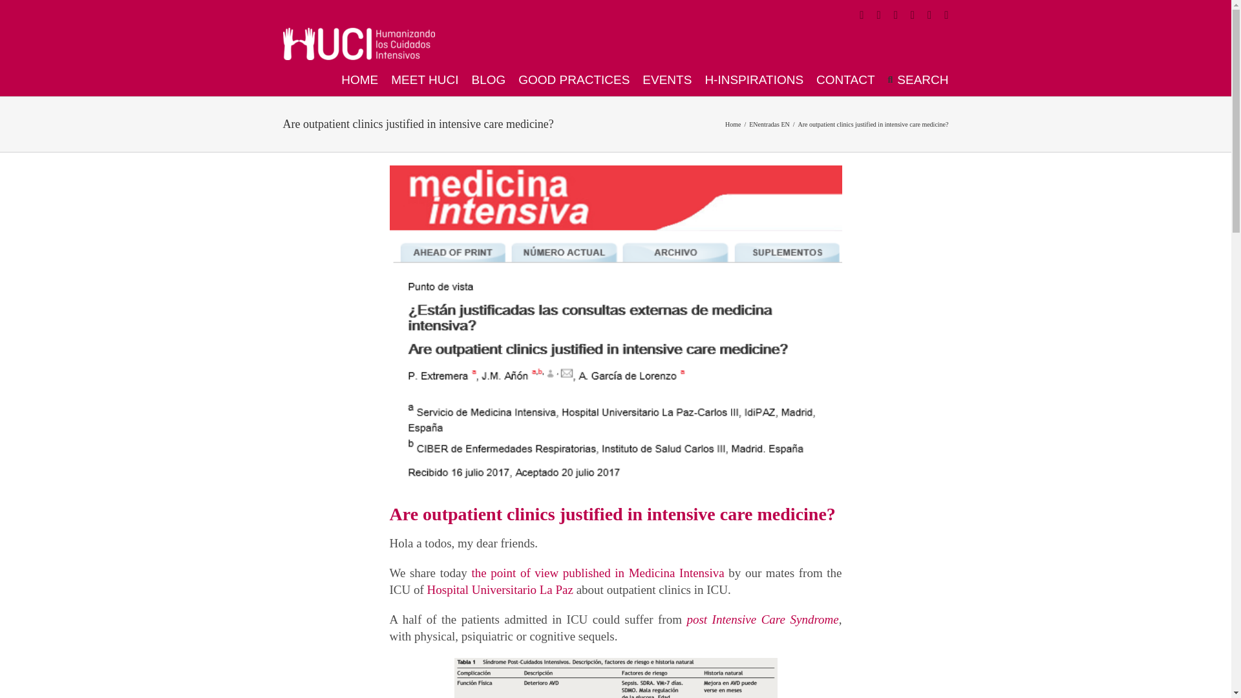 Image resolution: width=1241 pixels, height=698 pixels. What do you see at coordinates (574, 79) in the screenshot?
I see `GOOD PRACTICES` at bounding box center [574, 79].